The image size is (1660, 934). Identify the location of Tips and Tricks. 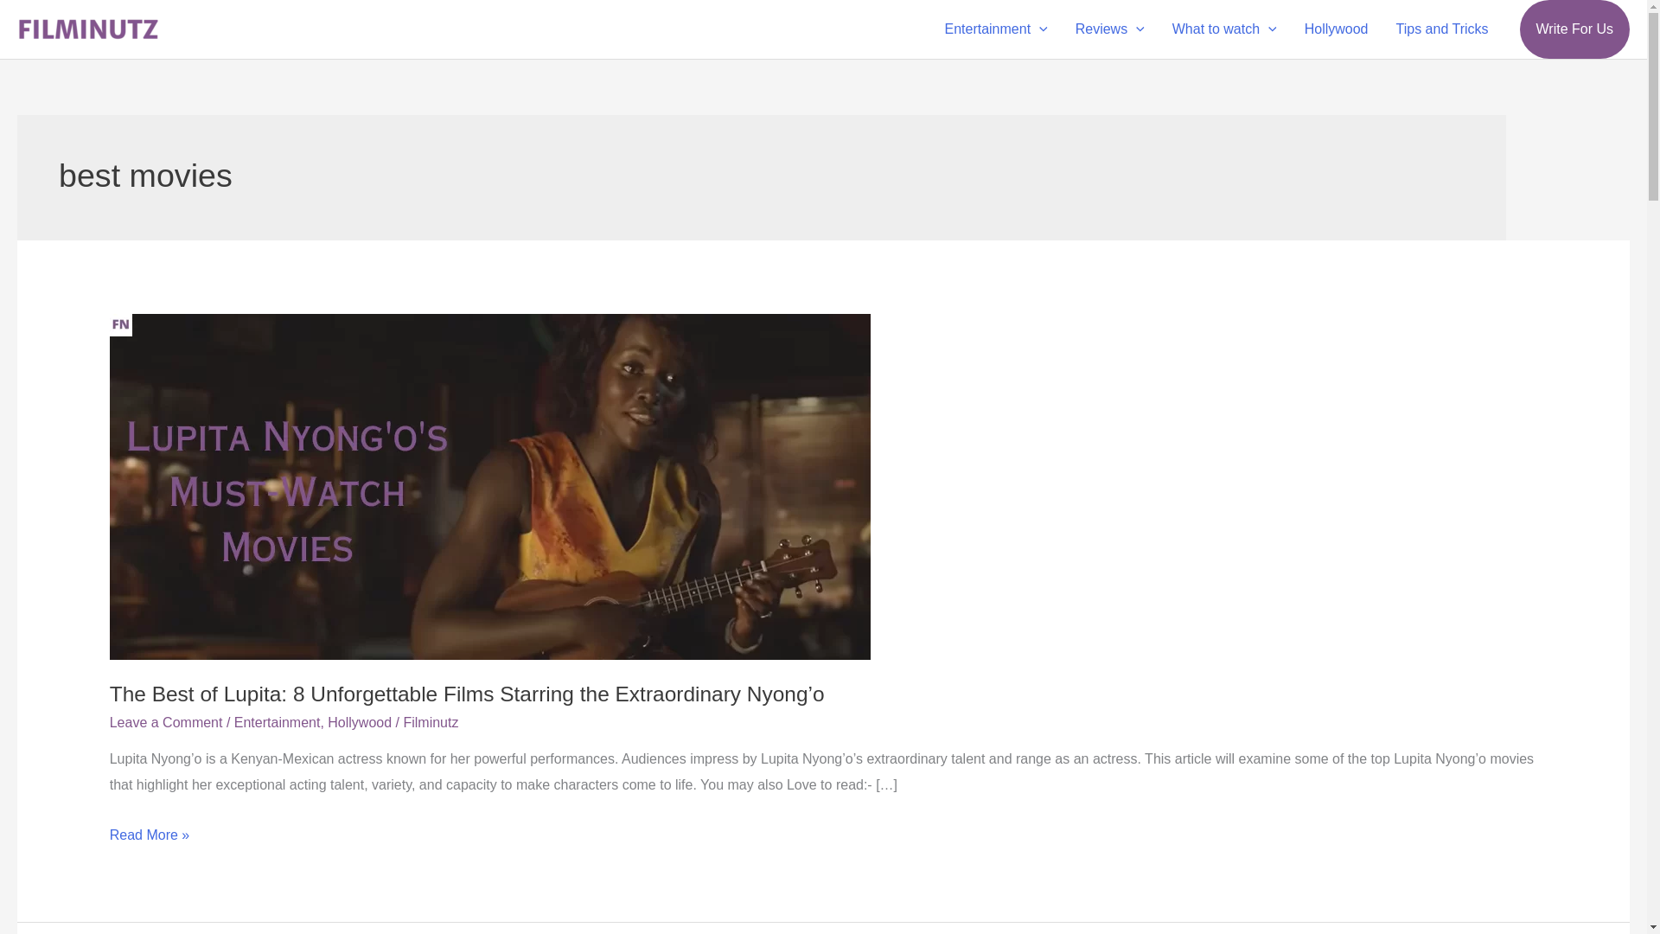
(1442, 29).